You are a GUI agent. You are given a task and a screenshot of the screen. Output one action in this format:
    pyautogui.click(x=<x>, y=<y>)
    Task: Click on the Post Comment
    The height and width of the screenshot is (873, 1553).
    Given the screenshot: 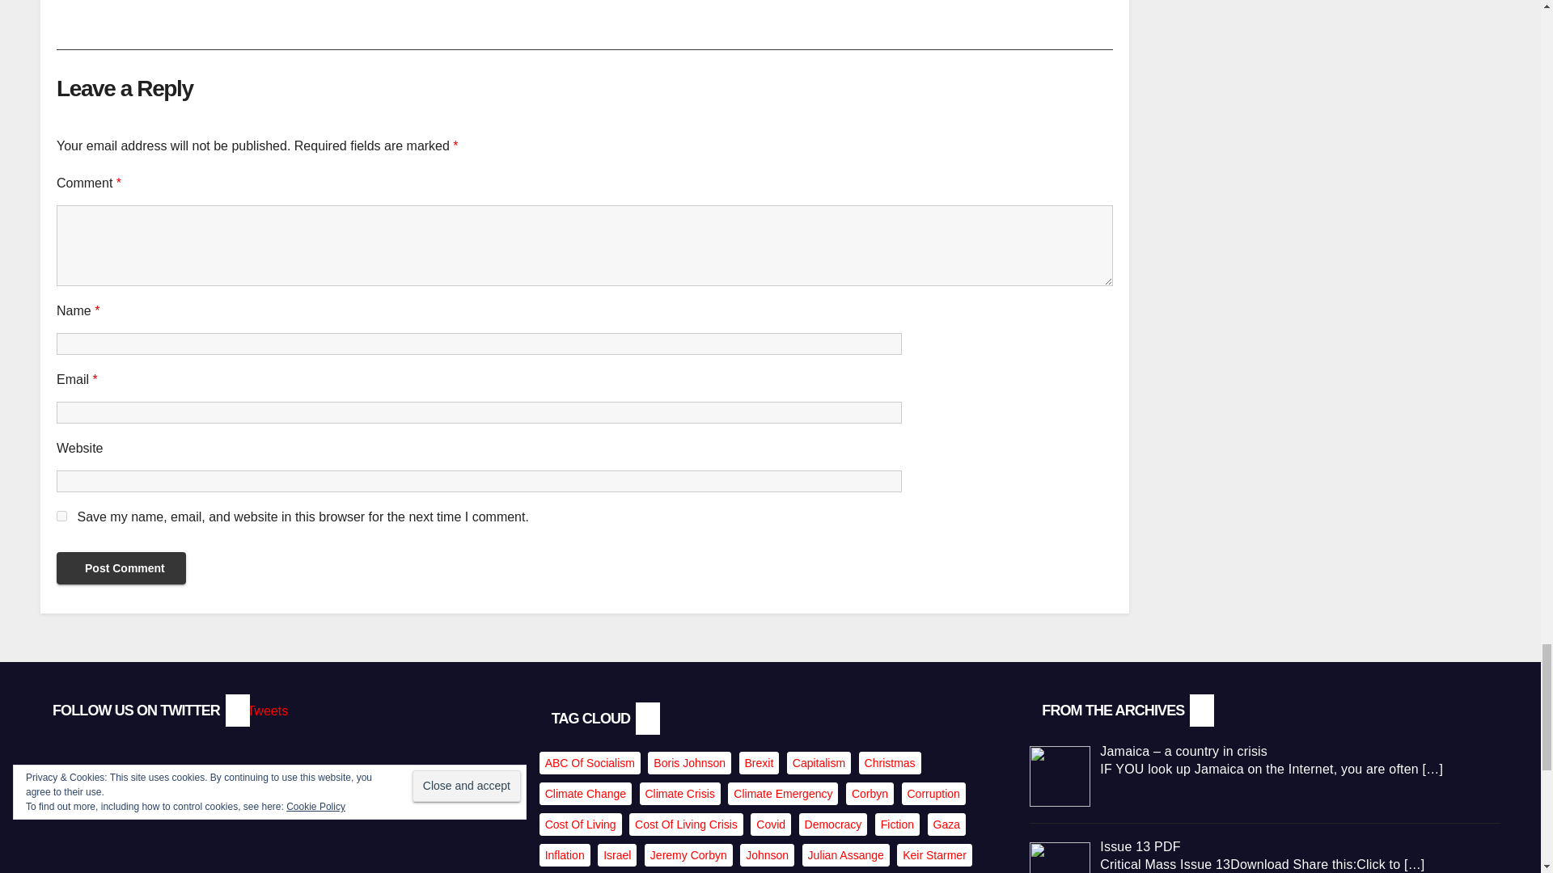 What is the action you would take?
    pyautogui.click(x=121, y=567)
    